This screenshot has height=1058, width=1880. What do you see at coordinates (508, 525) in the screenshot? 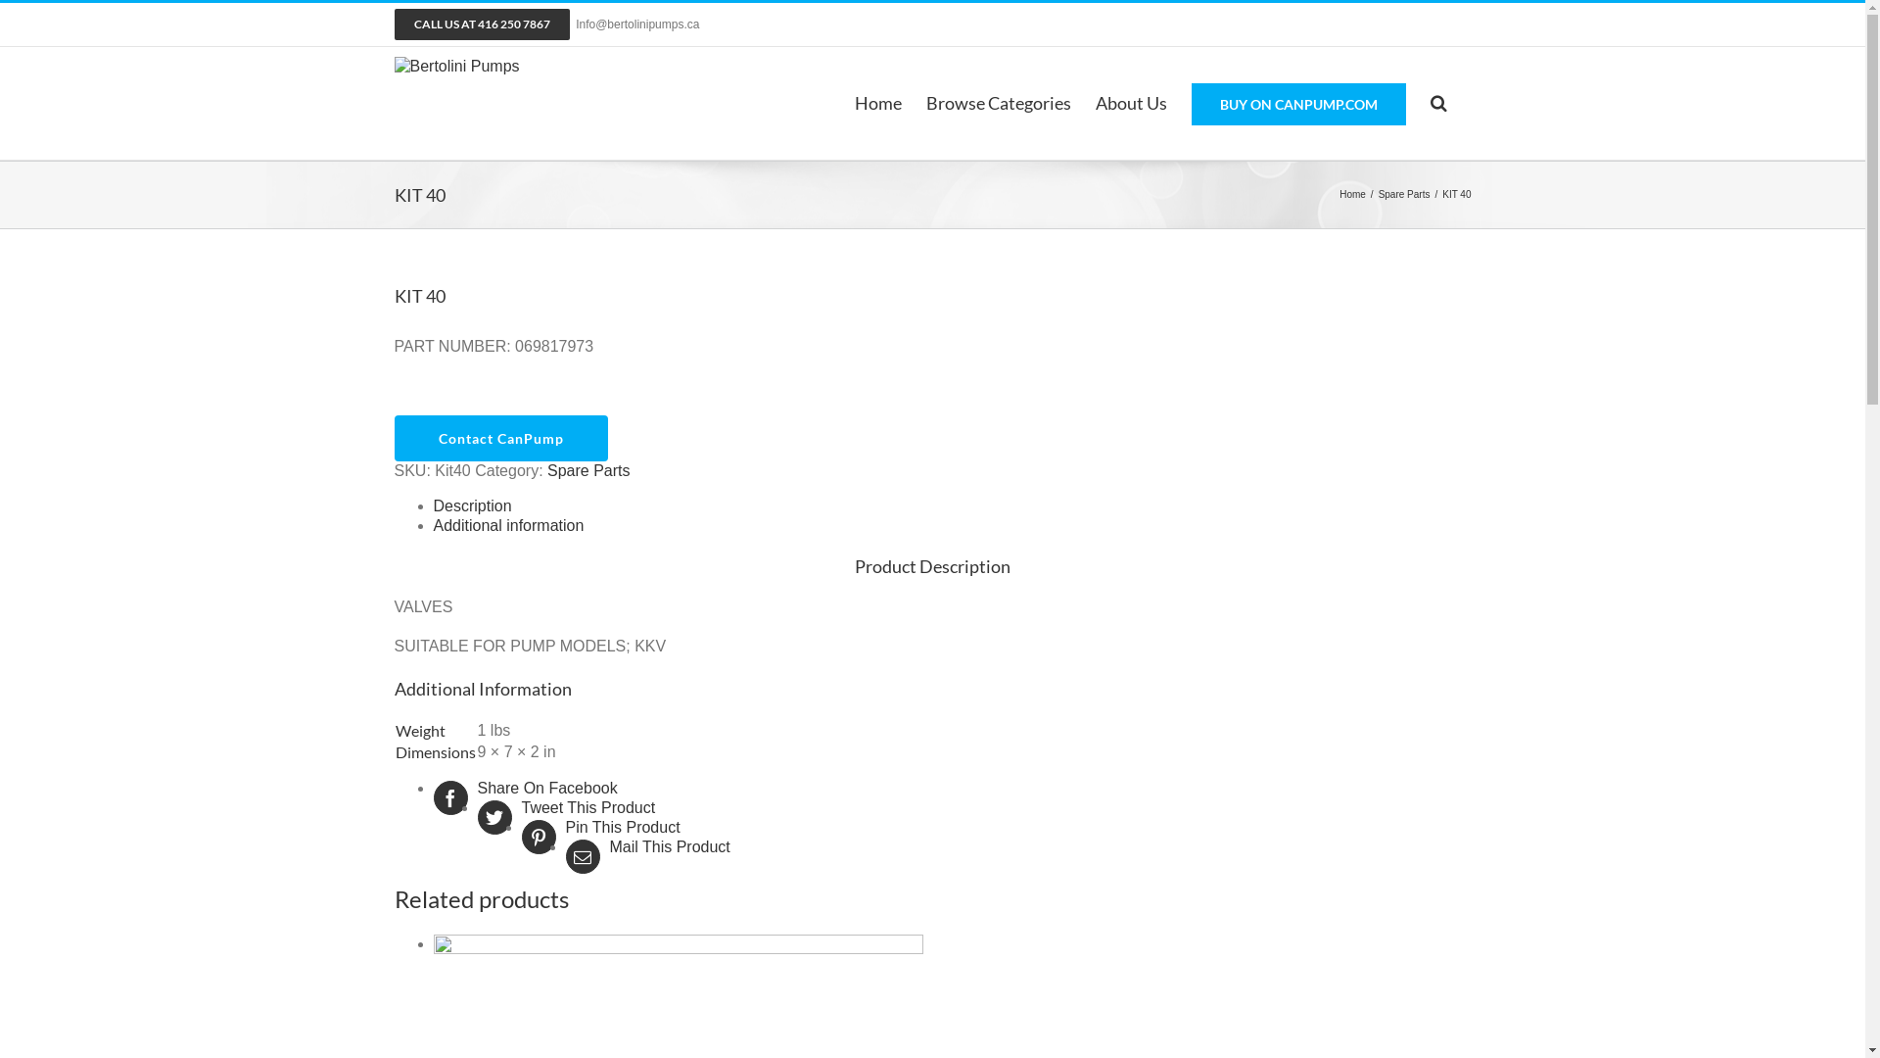
I see `Additional information` at bounding box center [508, 525].